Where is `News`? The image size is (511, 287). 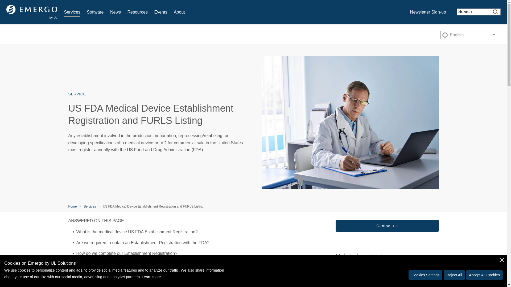
News is located at coordinates (116, 12).